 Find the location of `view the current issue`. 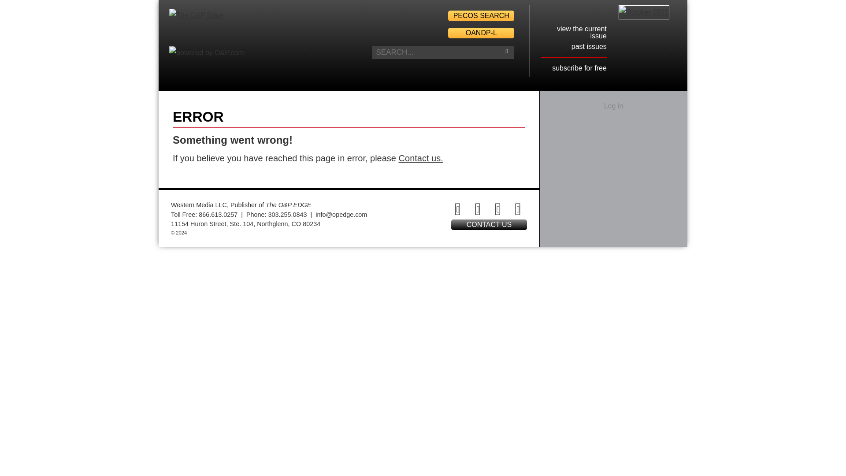

view the current issue is located at coordinates (582, 32).